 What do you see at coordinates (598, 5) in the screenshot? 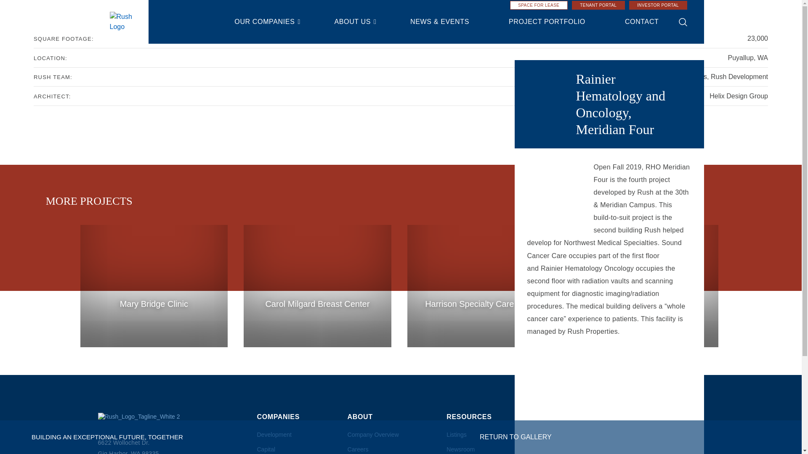
I see `TENANT PORTAL` at bounding box center [598, 5].